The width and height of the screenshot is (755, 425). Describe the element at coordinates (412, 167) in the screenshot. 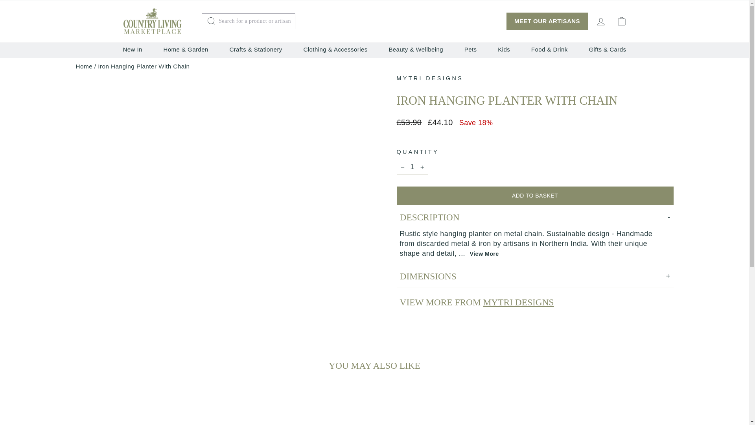

I see `1` at that location.